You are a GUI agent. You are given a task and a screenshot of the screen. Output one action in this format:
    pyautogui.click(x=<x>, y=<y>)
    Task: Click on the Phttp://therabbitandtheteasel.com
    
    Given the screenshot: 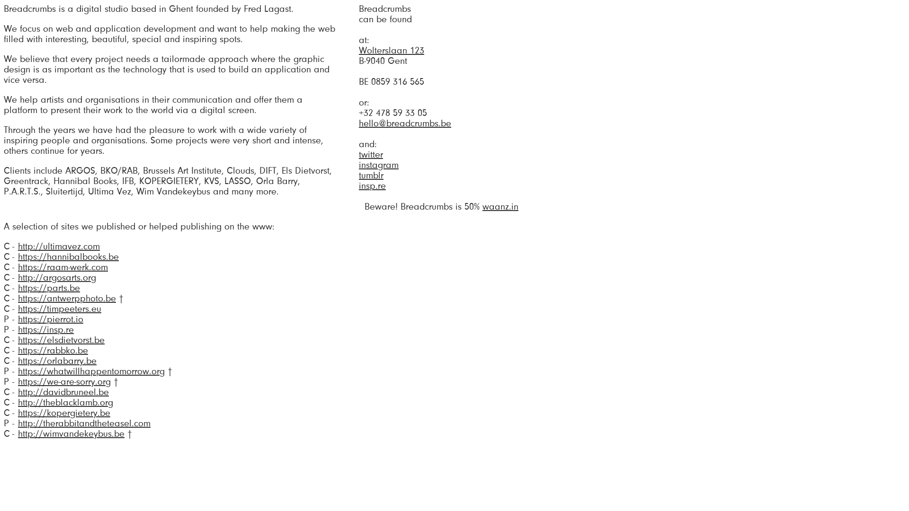 What is the action you would take?
    pyautogui.click(x=77, y=423)
    